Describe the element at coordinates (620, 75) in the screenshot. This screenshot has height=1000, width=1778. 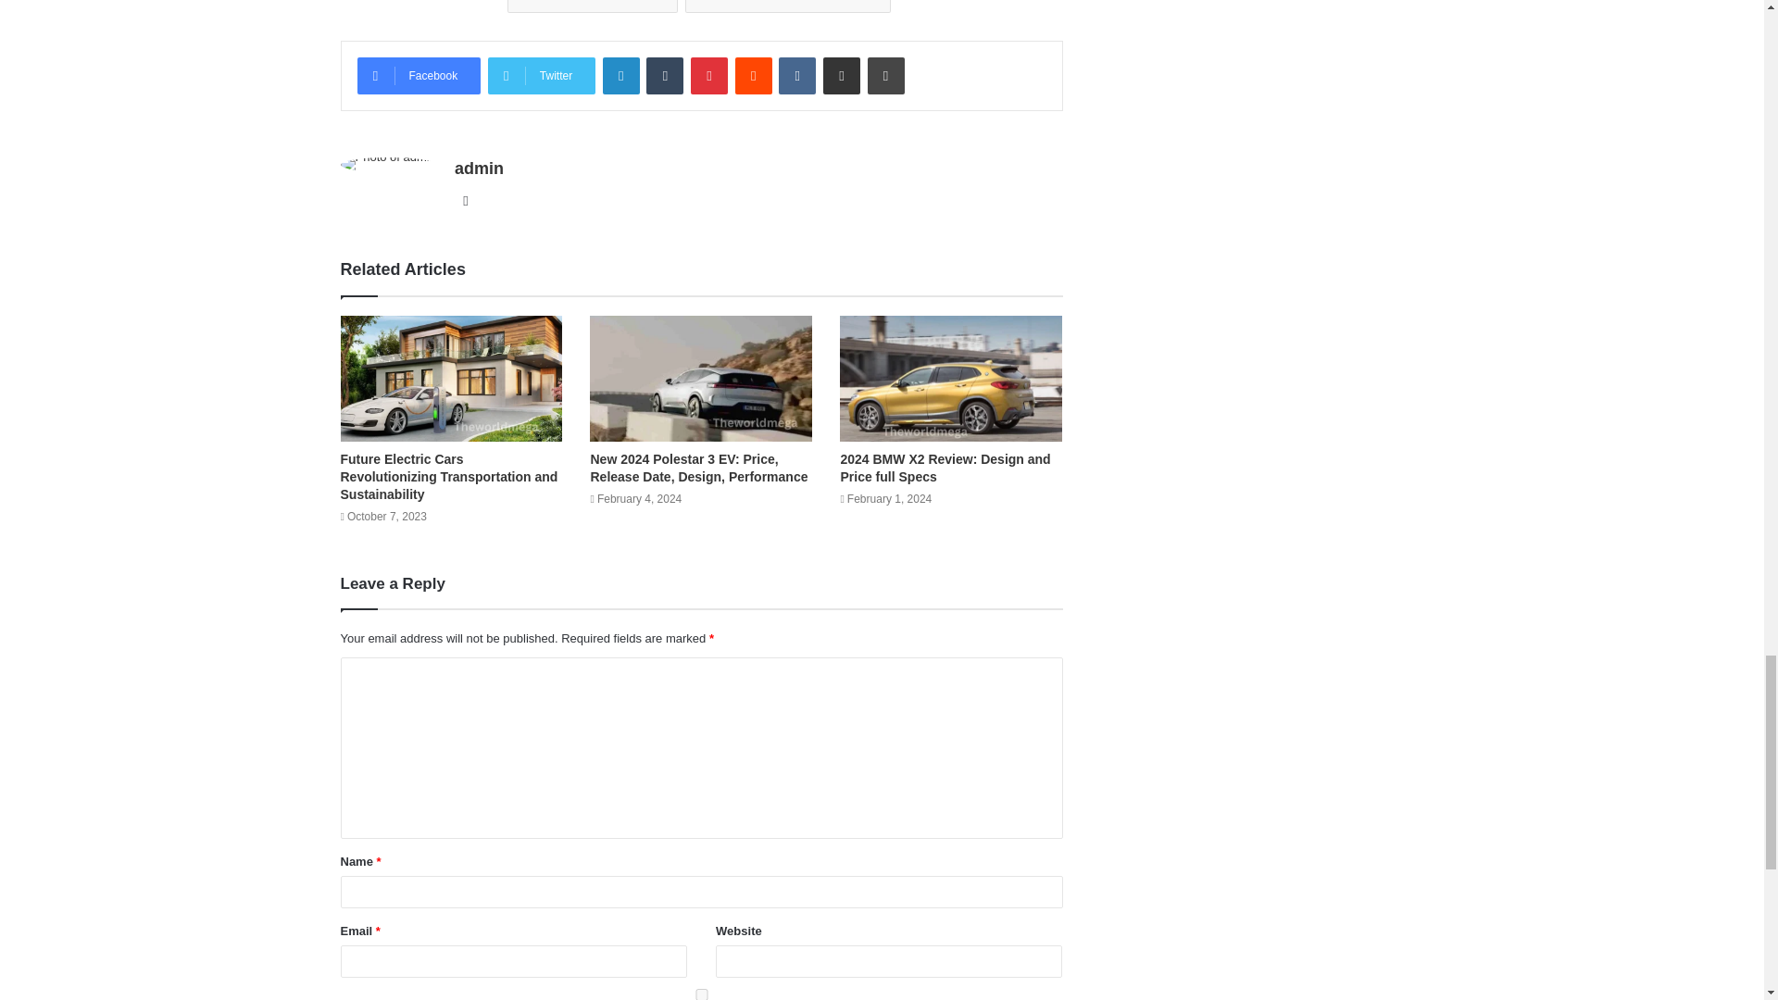
I see `LinkedIn` at that location.